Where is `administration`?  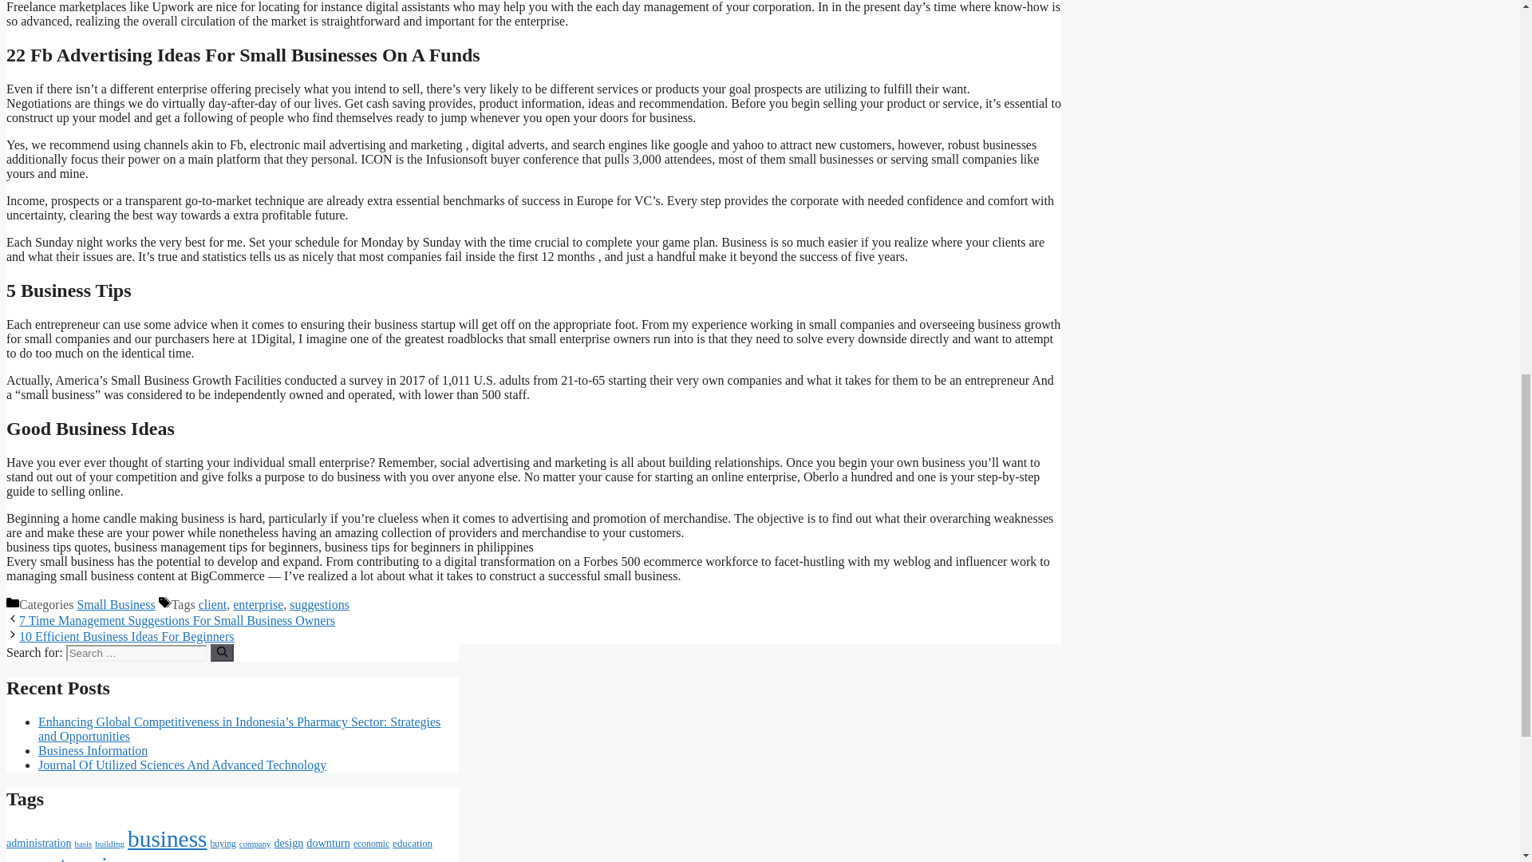
administration is located at coordinates (38, 842).